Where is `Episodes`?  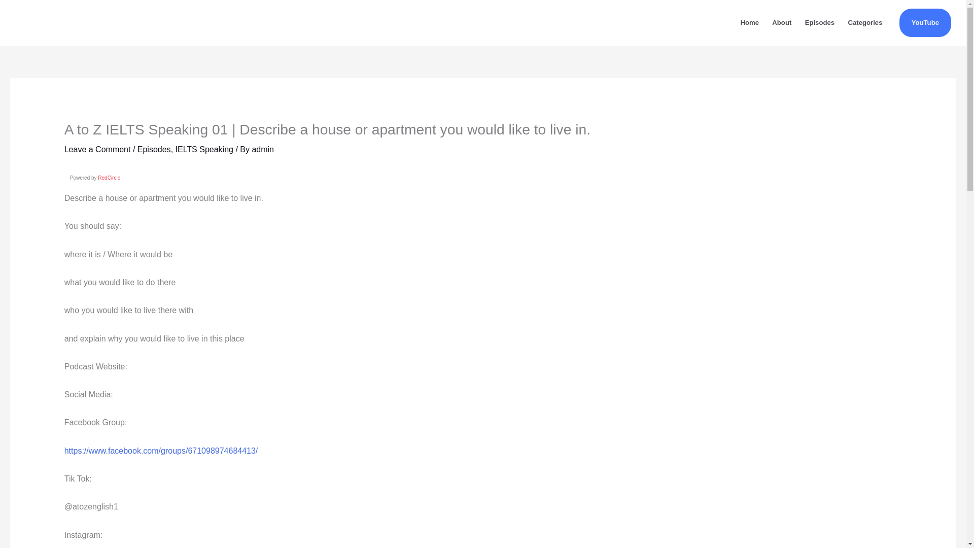 Episodes is located at coordinates (819, 22).